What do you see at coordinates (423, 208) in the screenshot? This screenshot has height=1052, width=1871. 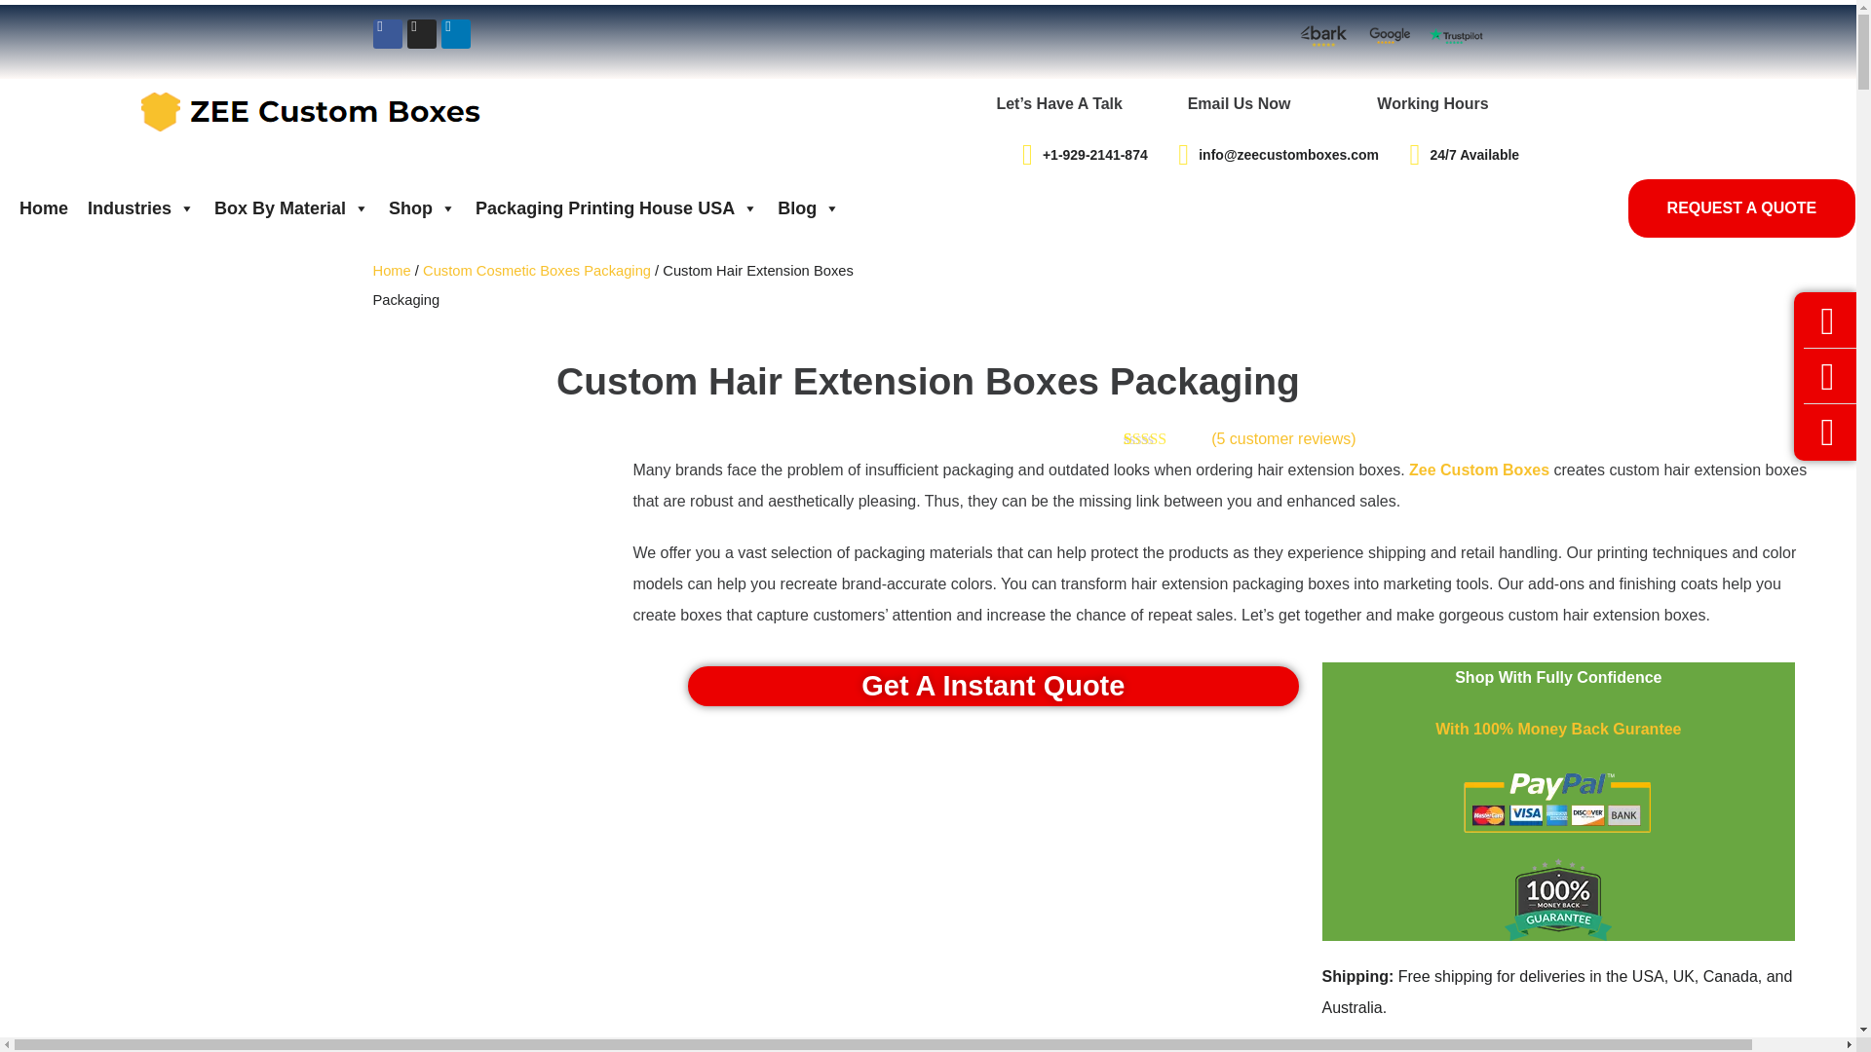 I see `Shop` at bounding box center [423, 208].